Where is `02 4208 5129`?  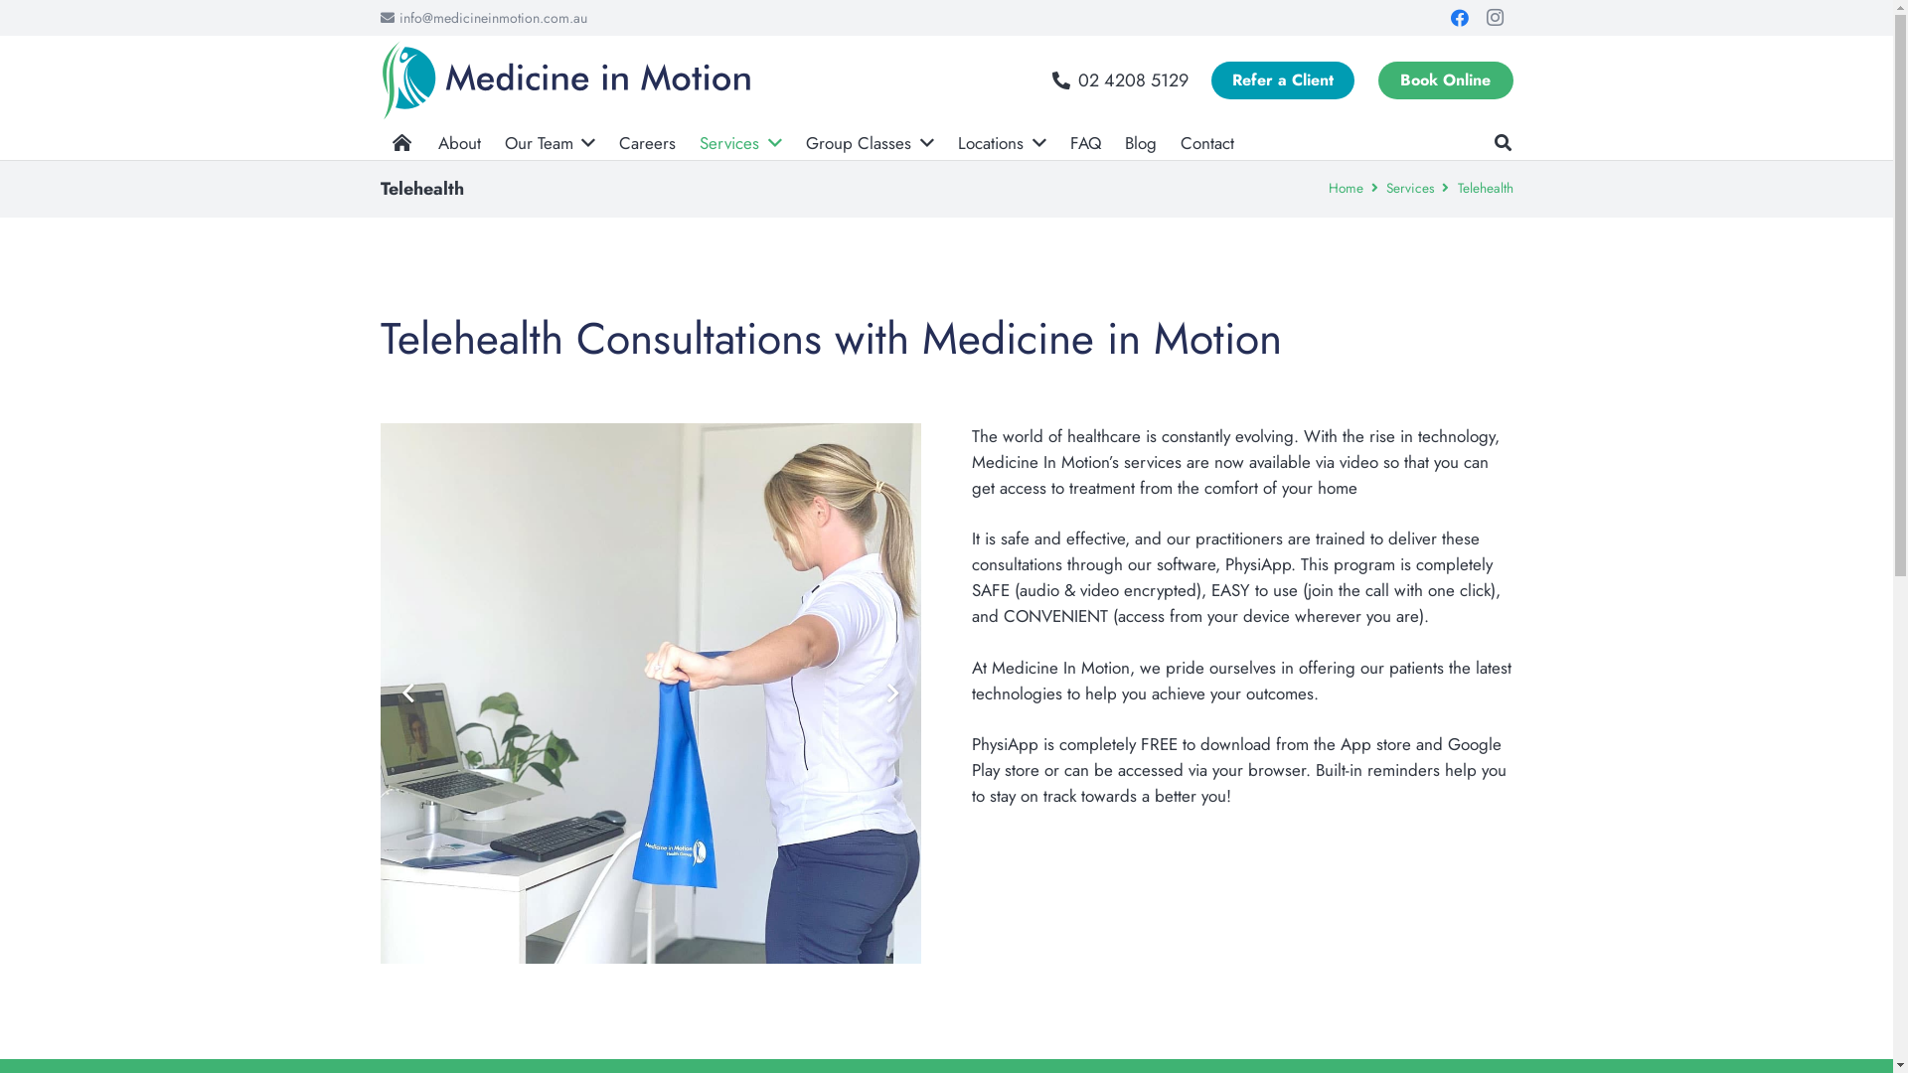 02 4208 5129 is located at coordinates (1077, 712).